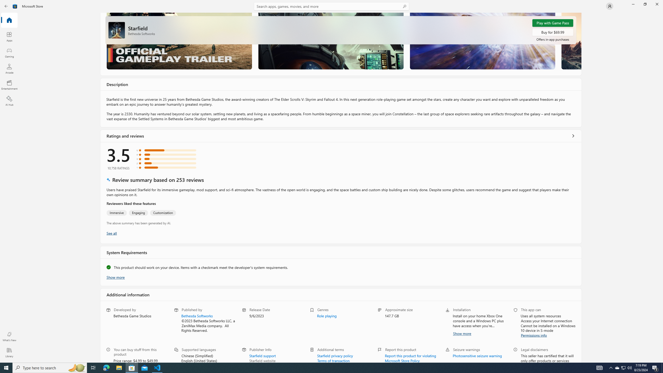 This screenshot has height=373, width=663. Describe the element at coordinates (482, 41) in the screenshot. I see `Screenshot 3` at that location.